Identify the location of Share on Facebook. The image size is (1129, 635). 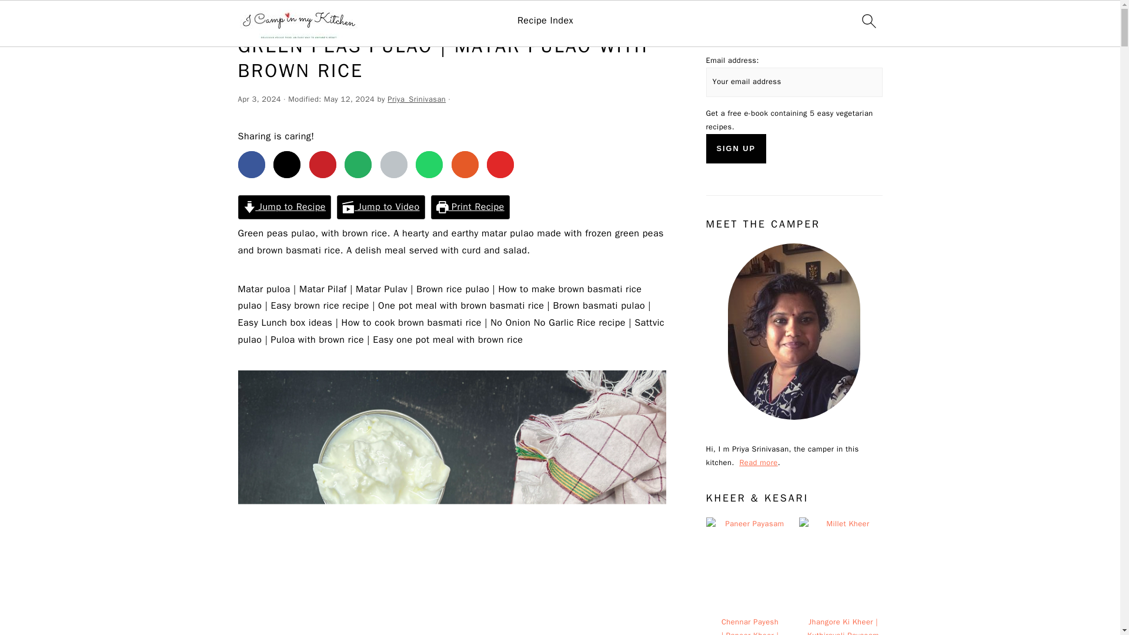
(250, 165).